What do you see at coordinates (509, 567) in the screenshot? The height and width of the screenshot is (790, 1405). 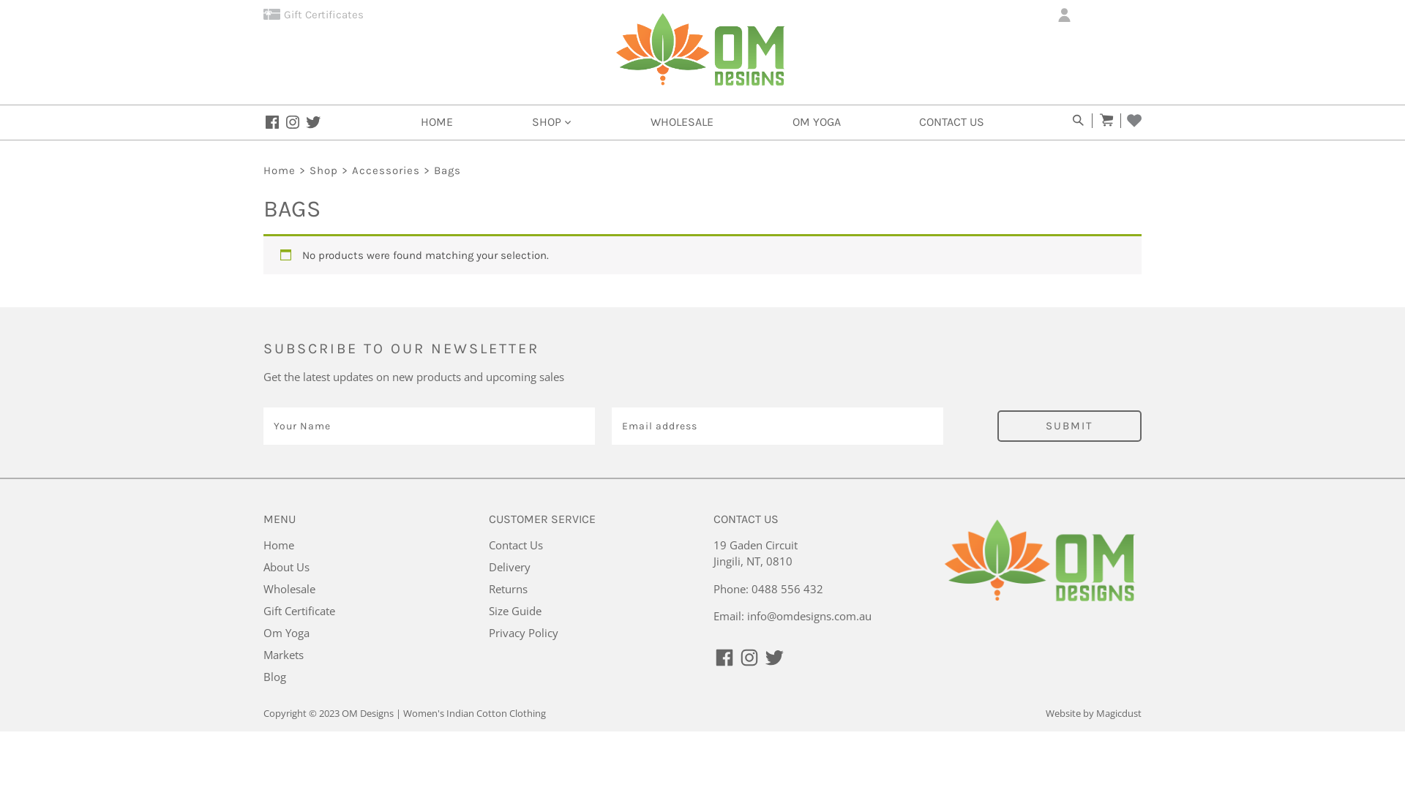 I see `Delivery` at bounding box center [509, 567].